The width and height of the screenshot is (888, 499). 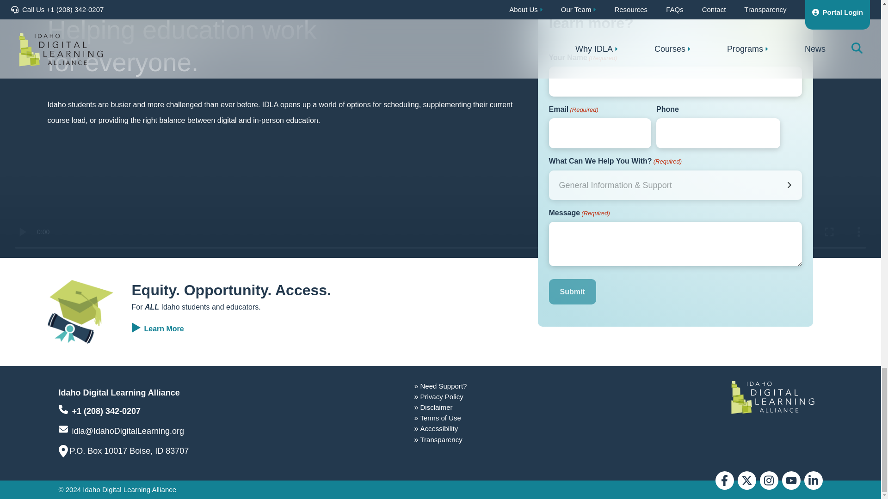 I want to click on Idaho Digital Learning Alliance YouTube, so click(x=790, y=480).